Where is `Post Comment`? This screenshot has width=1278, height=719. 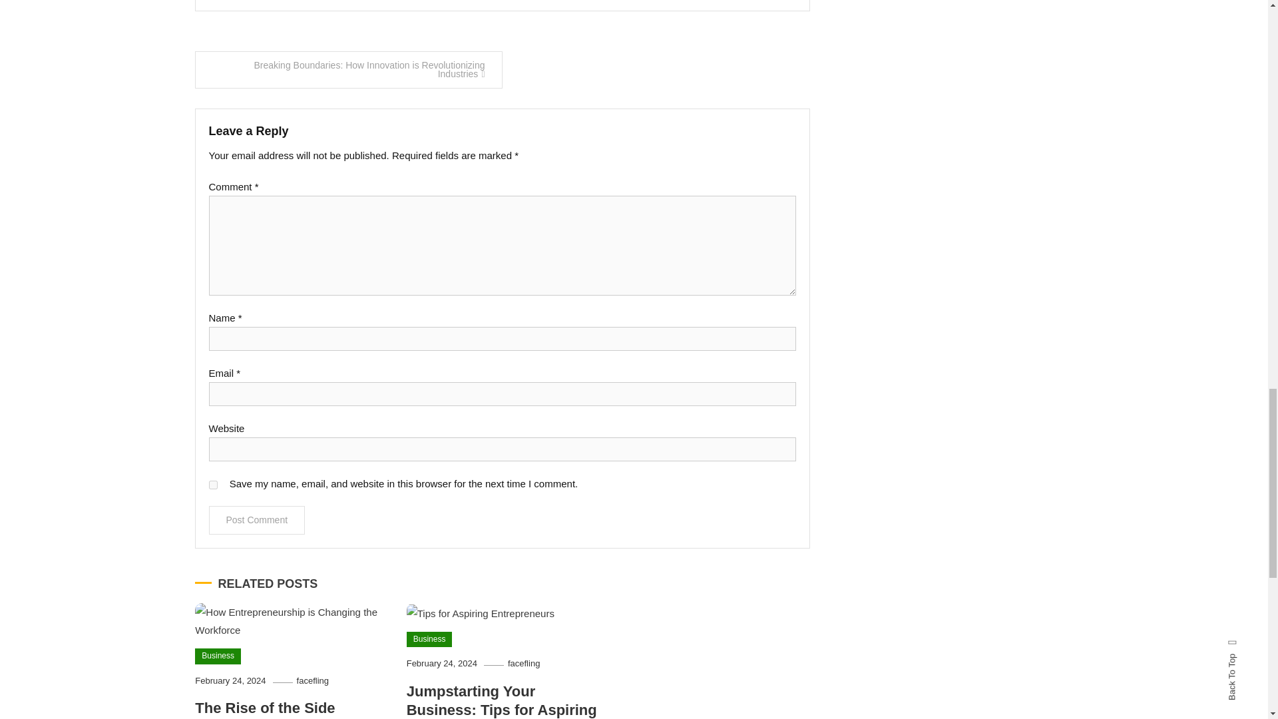
Post Comment is located at coordinates (257, 521).